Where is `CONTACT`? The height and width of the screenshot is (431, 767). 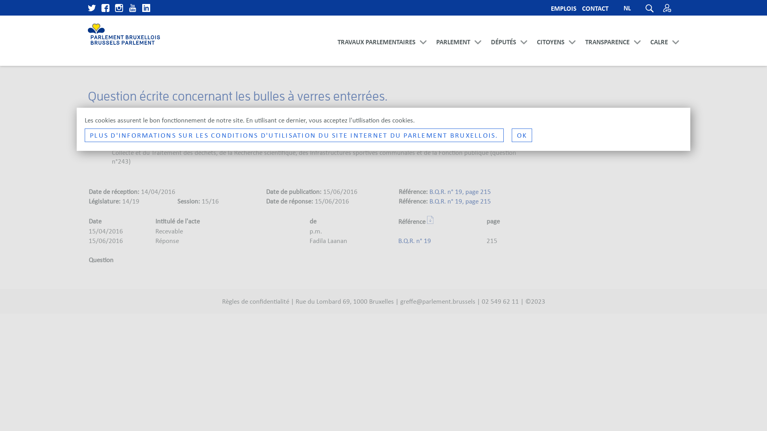
CONTACT is located at coordinates (595, 9).